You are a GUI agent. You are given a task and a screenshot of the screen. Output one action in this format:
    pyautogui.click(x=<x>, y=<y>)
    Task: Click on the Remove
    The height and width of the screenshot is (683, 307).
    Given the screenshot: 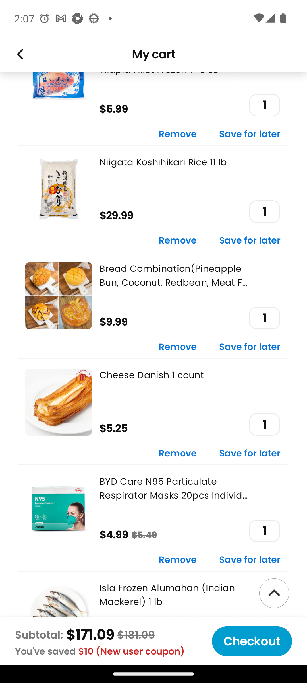 What is the action you would take?
    pyautogui.click(x=178, y=347)
    